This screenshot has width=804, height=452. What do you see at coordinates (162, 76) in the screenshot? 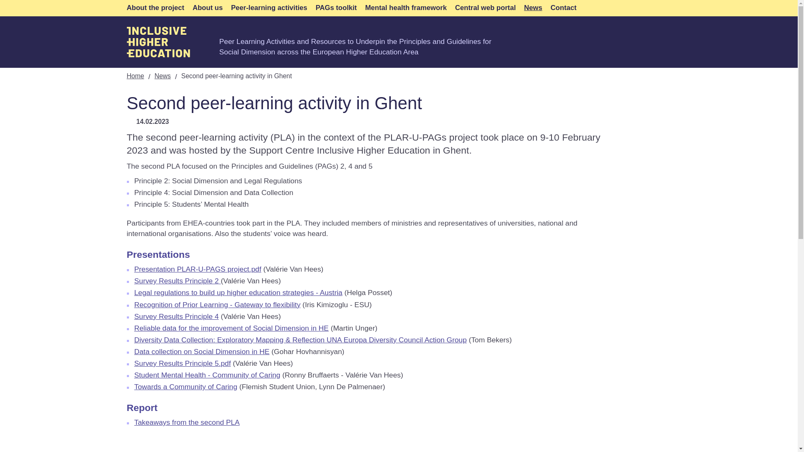
I see `News` at bounding box center [162, 76].